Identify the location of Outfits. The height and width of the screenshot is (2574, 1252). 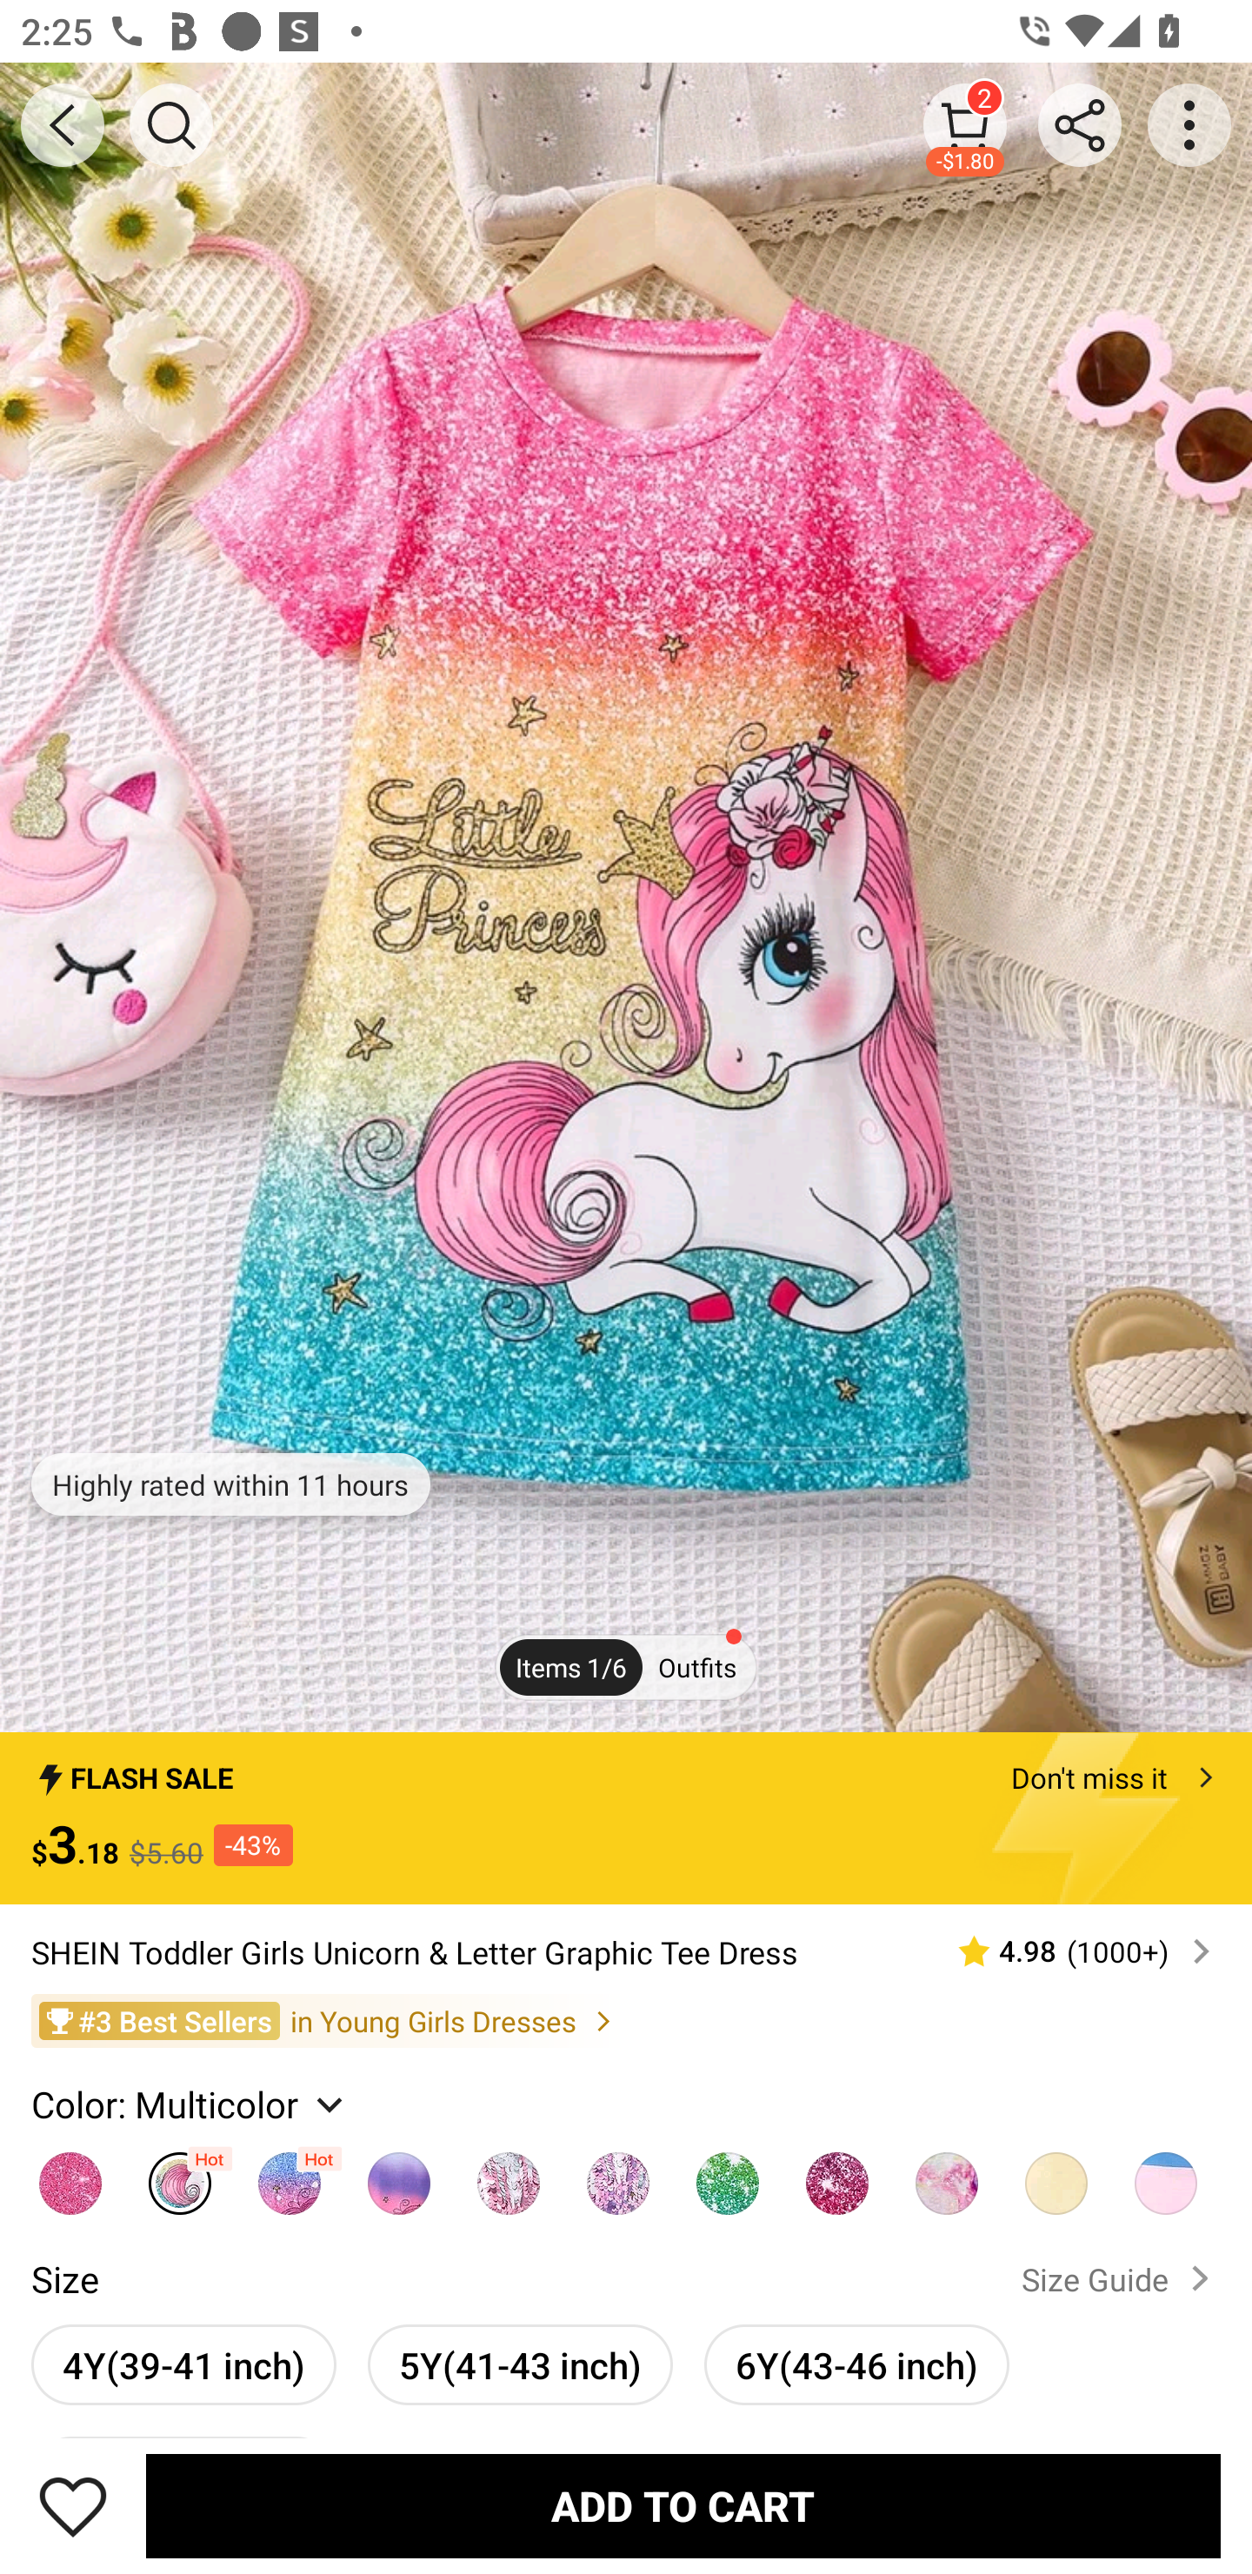
(697, 1668).